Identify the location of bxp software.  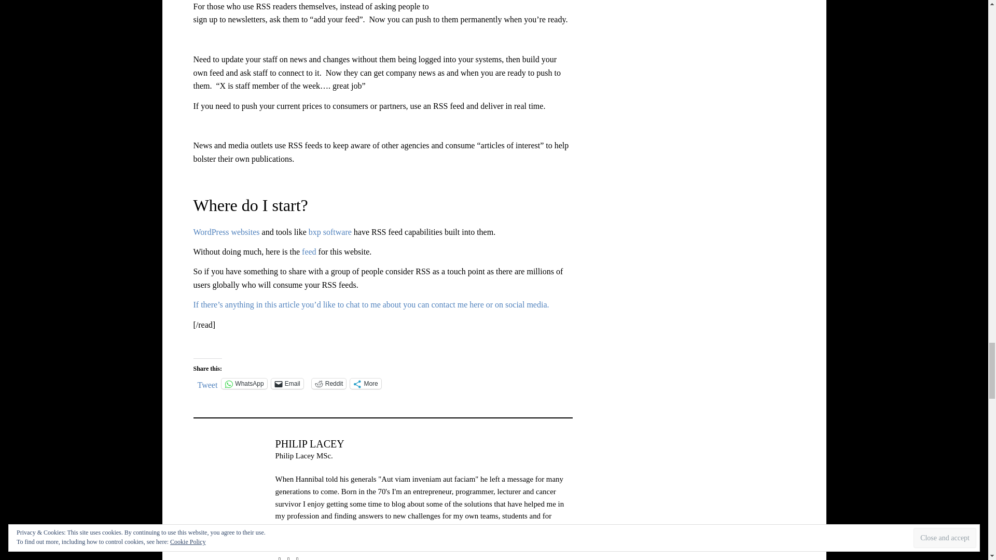
(330, 231).